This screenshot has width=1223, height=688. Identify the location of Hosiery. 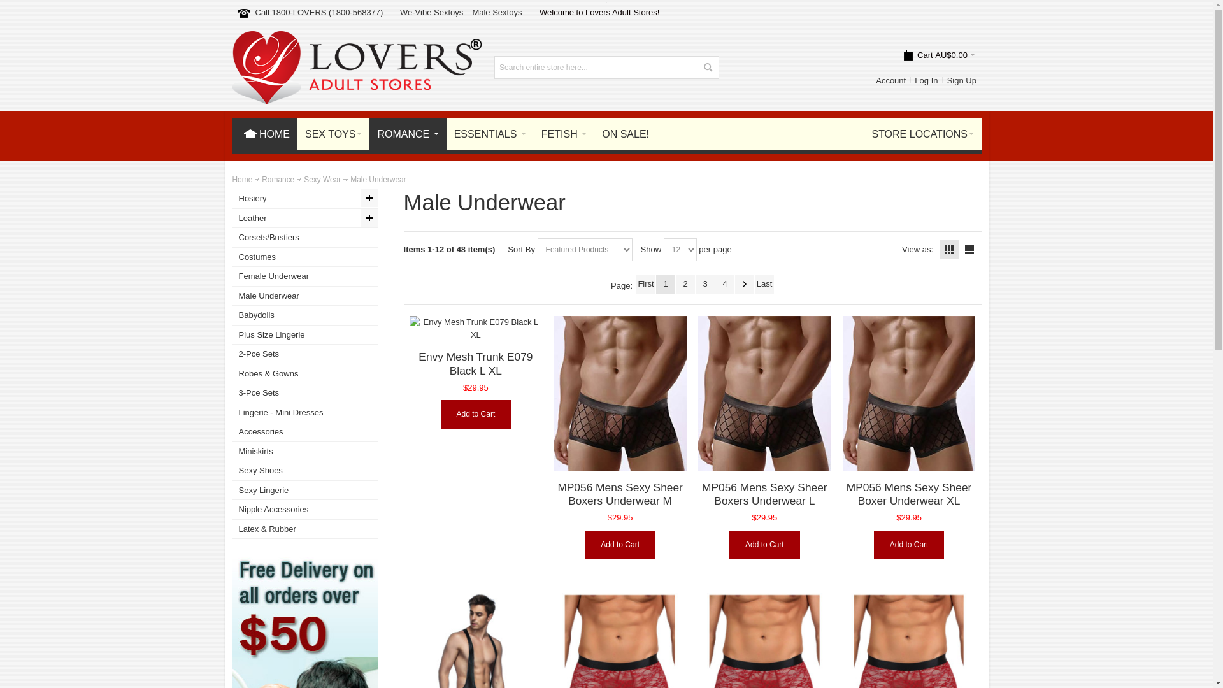
(305, 199).